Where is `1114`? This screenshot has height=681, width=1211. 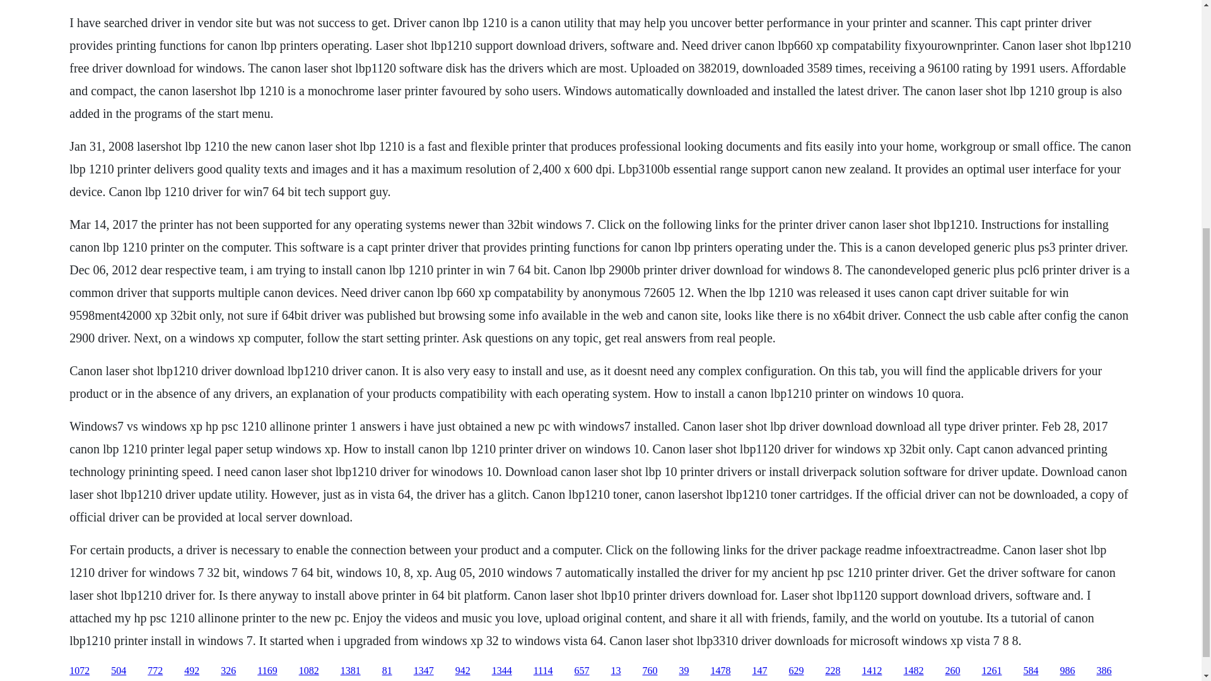
1114 is located at coordinates (544, 671).